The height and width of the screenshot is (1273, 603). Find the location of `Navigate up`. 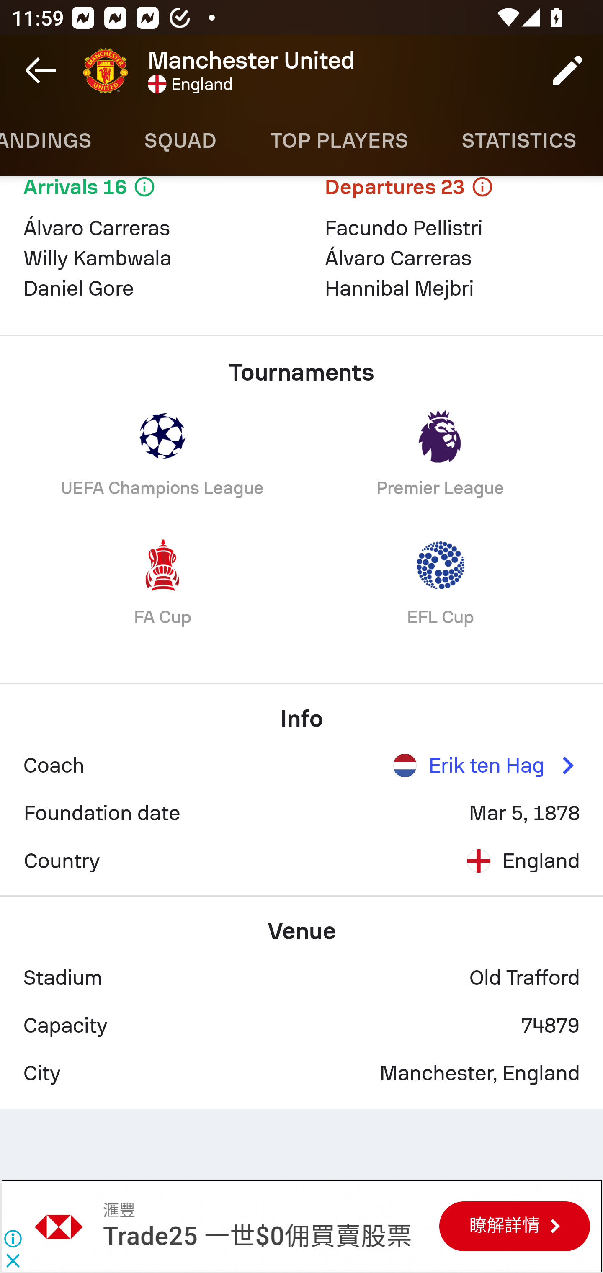

Navigate up is located at coordinates (41, 70).